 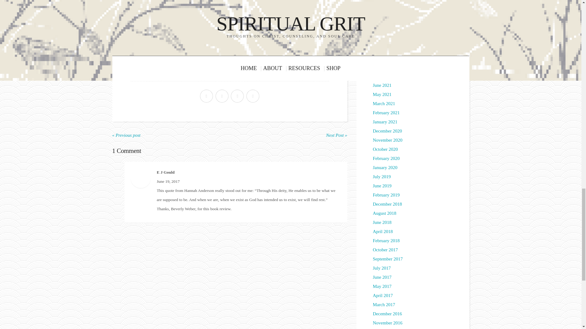 I want to click on December 2023, so click(x=387, y=21).